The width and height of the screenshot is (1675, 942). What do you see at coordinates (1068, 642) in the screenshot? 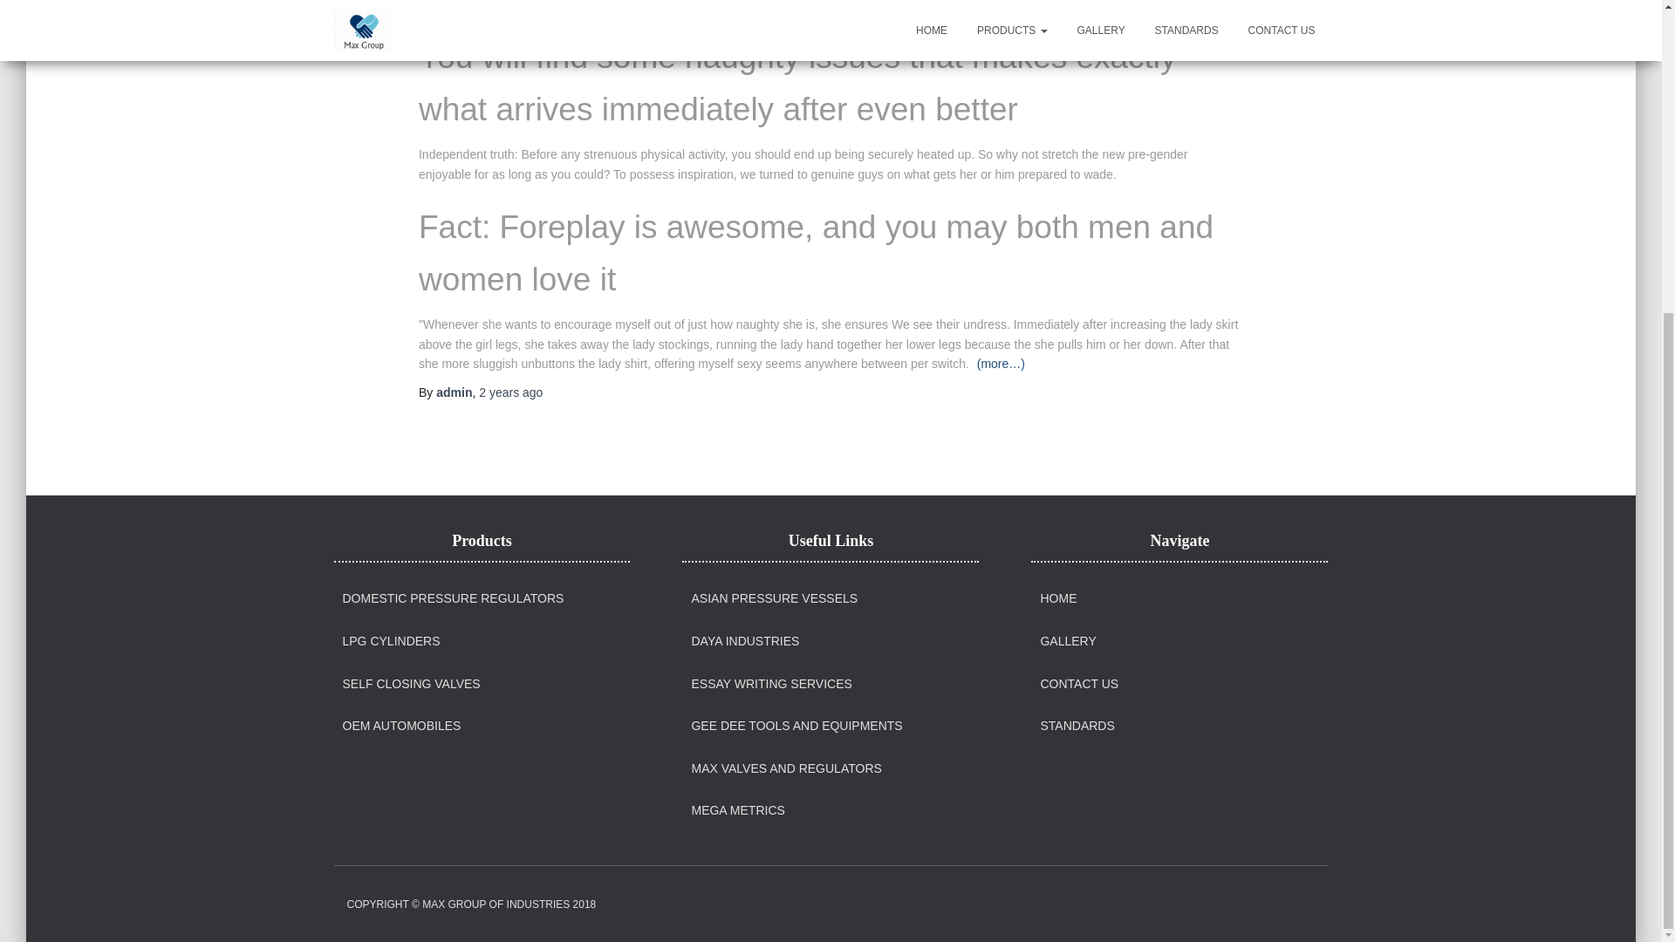
I see `GALLERY` at bounding box center [1068, 642].